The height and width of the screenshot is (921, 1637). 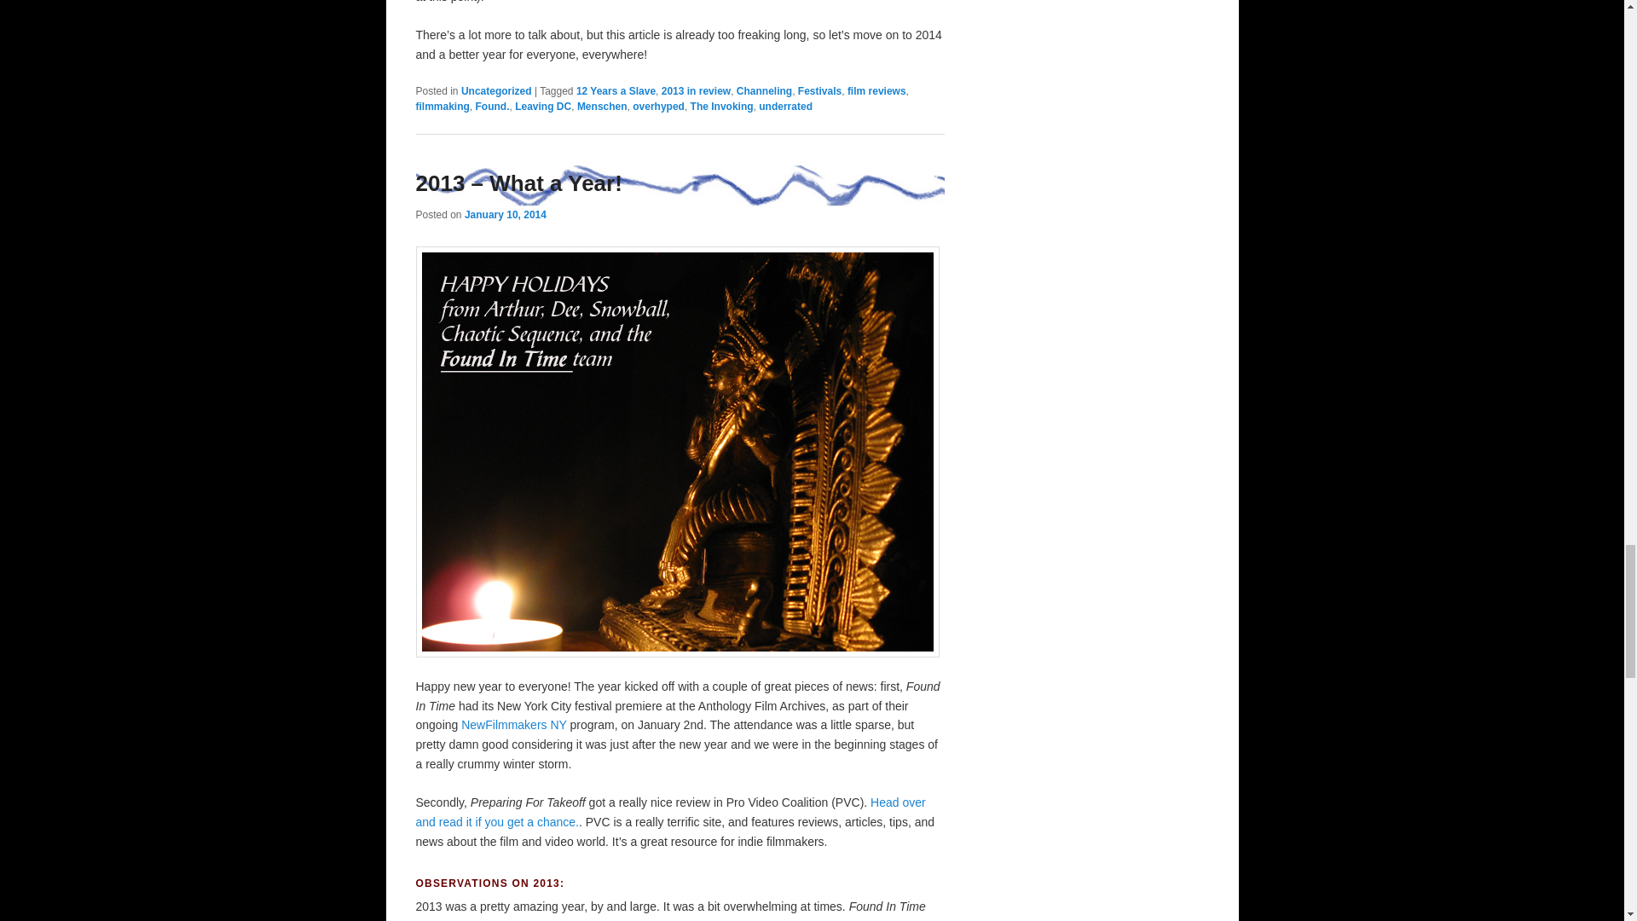 What do you see at coordinates (658, 106) in the screenshot?
I see `overhyped` at bounding box center [658, 106].